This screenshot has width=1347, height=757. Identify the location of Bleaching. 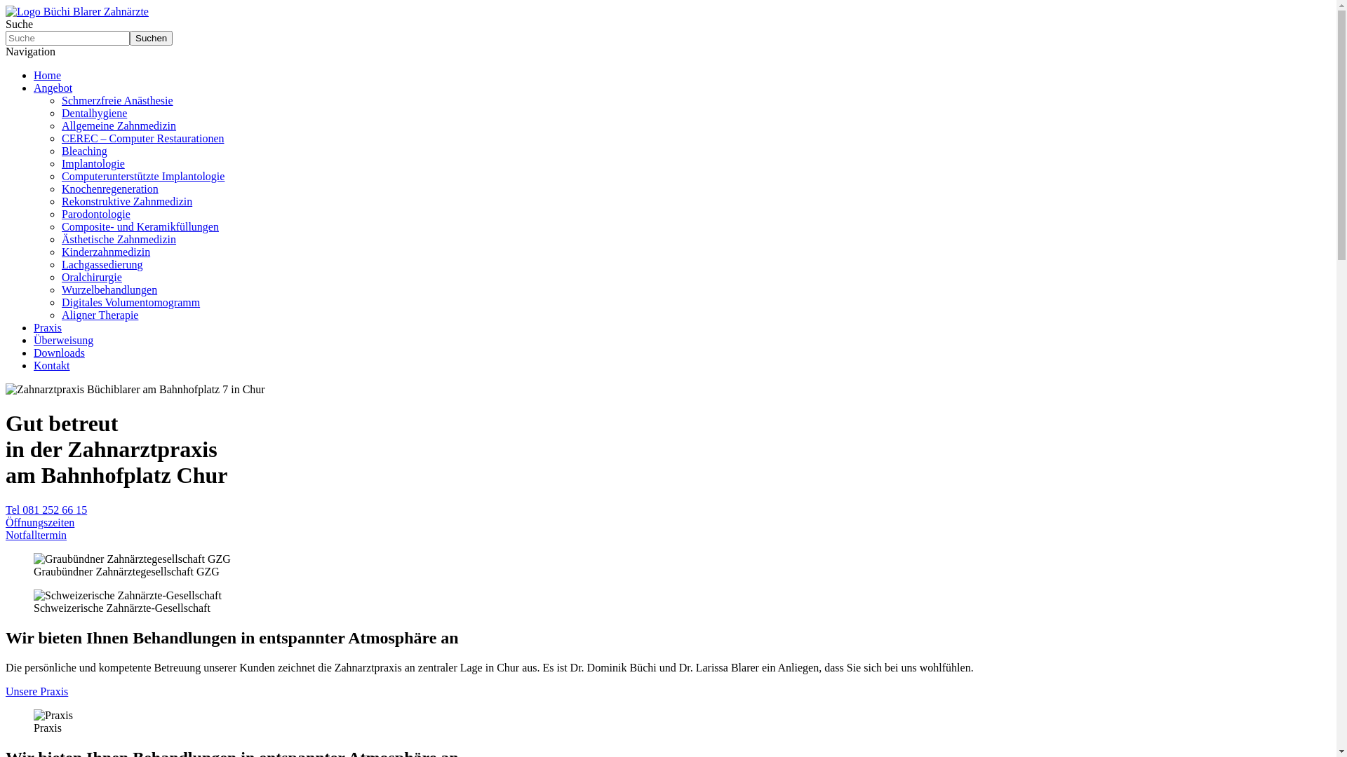
(84, 151).